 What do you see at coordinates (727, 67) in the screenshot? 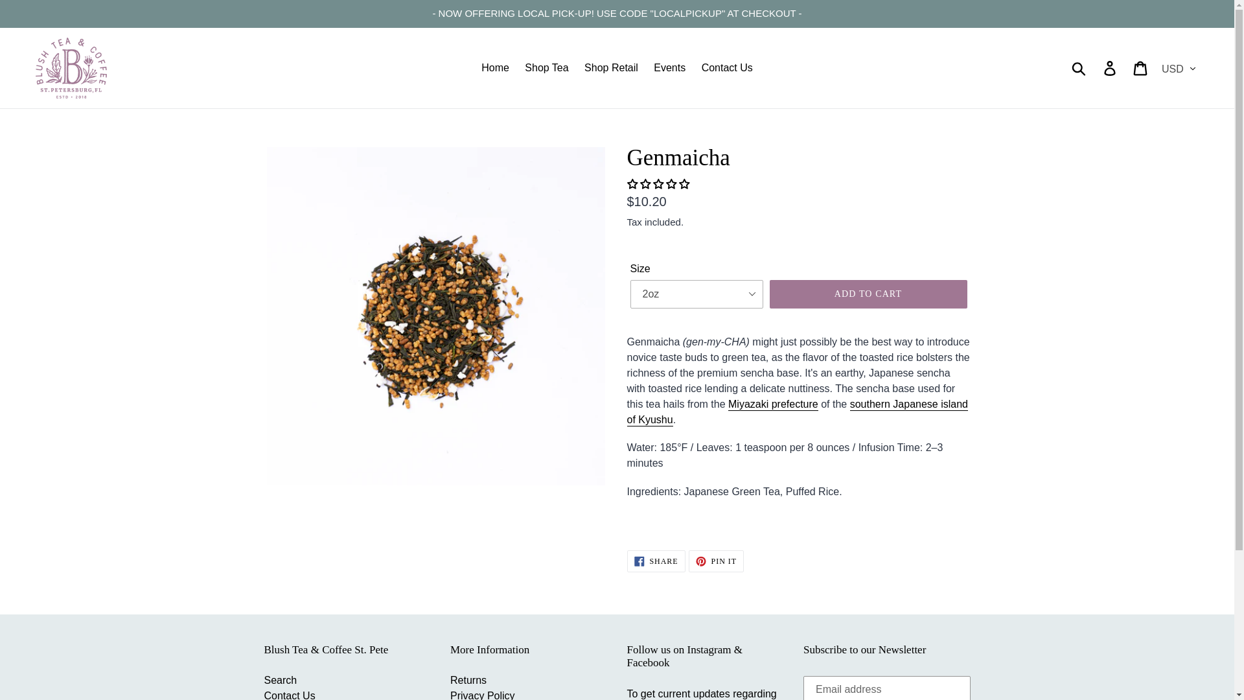
I see `Submit` at bounding box center [727, 67].